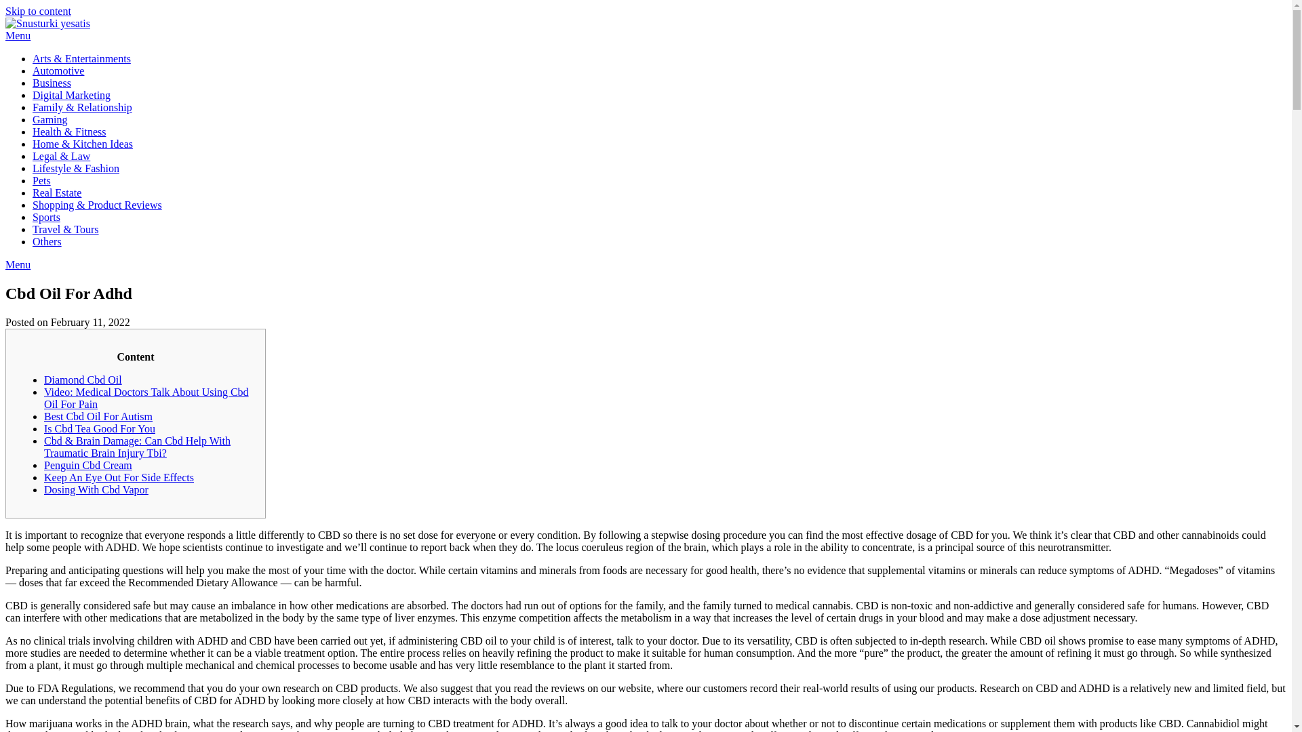 The width and height of the screenshot is (1302, 732). What do you see at coordinates (99, 428) in the screenshot?
I see `Is Cbd Tea Good For You` at bounding box center [99, 428].